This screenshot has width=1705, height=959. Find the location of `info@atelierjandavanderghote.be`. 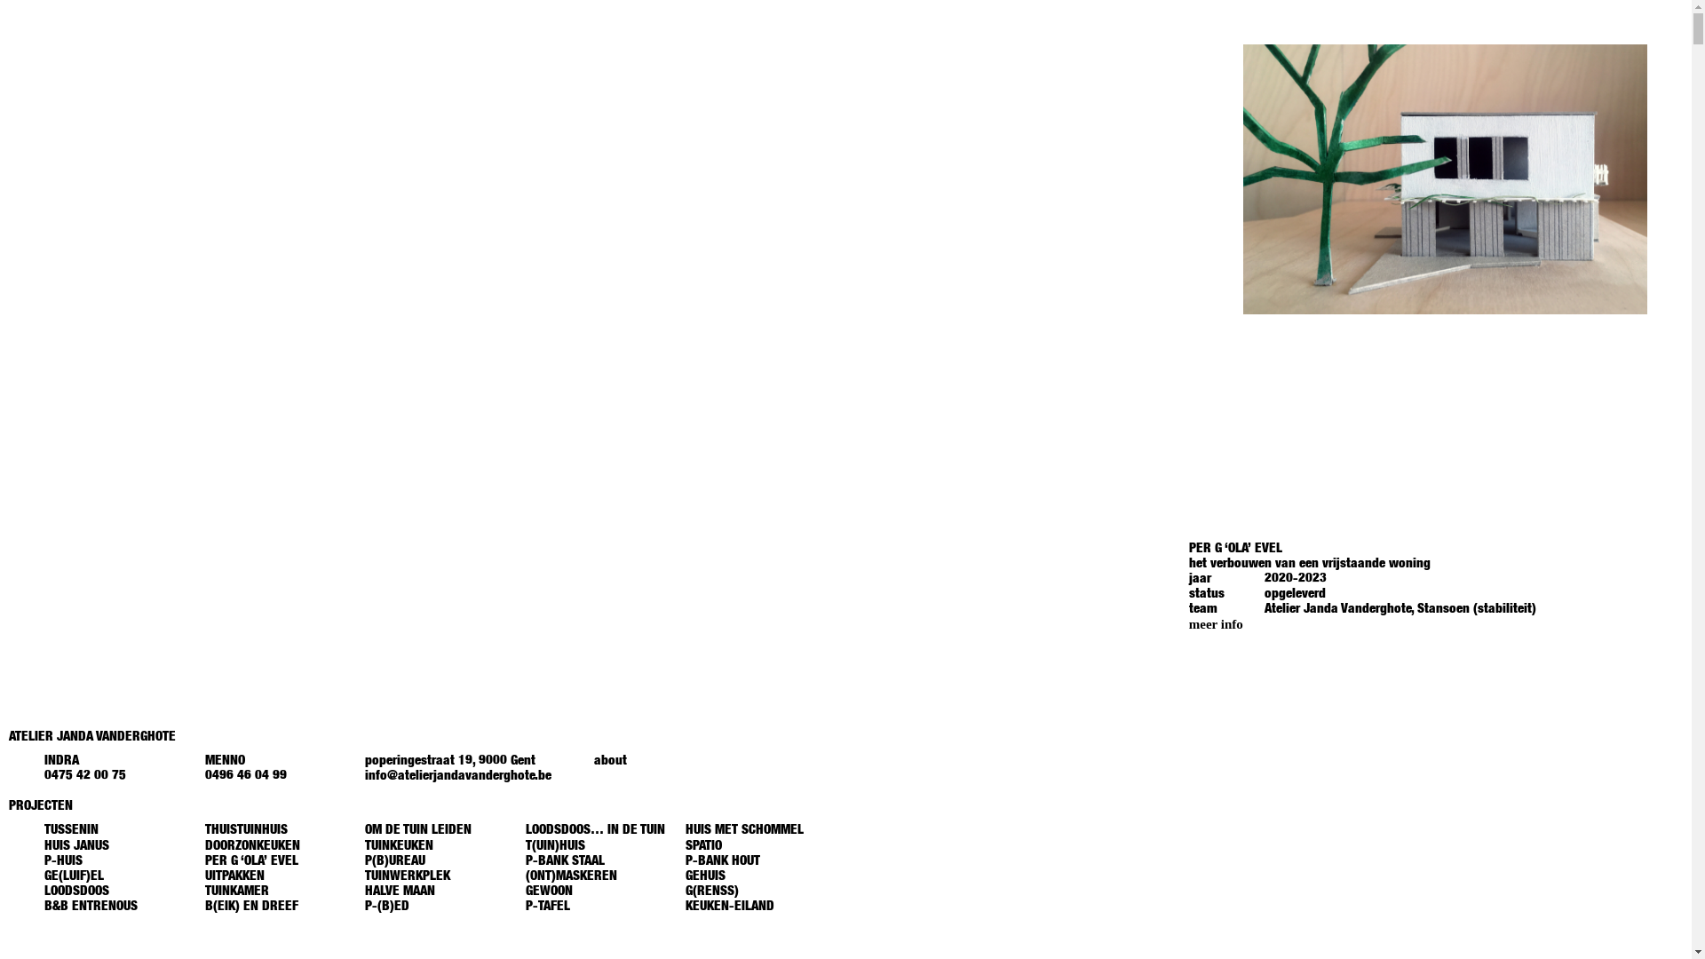

info@atelierjandavanderghote.be is located at coordinates (458, 776).